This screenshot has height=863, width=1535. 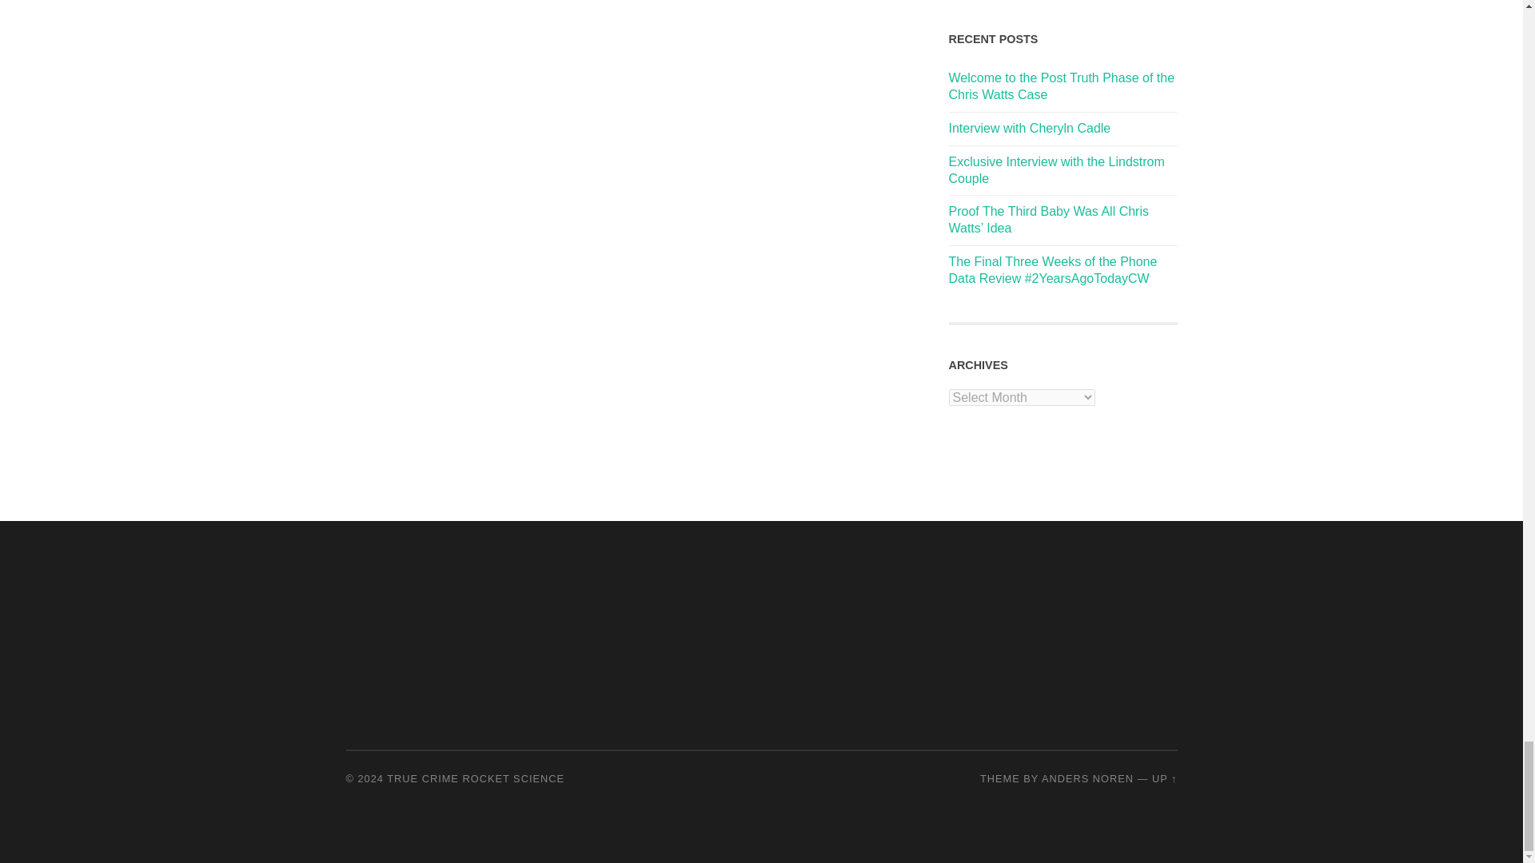 What do you see at coordinates (1164, 778) in the screenshot?
I see `To the top` at bounding box center [1164, 778].